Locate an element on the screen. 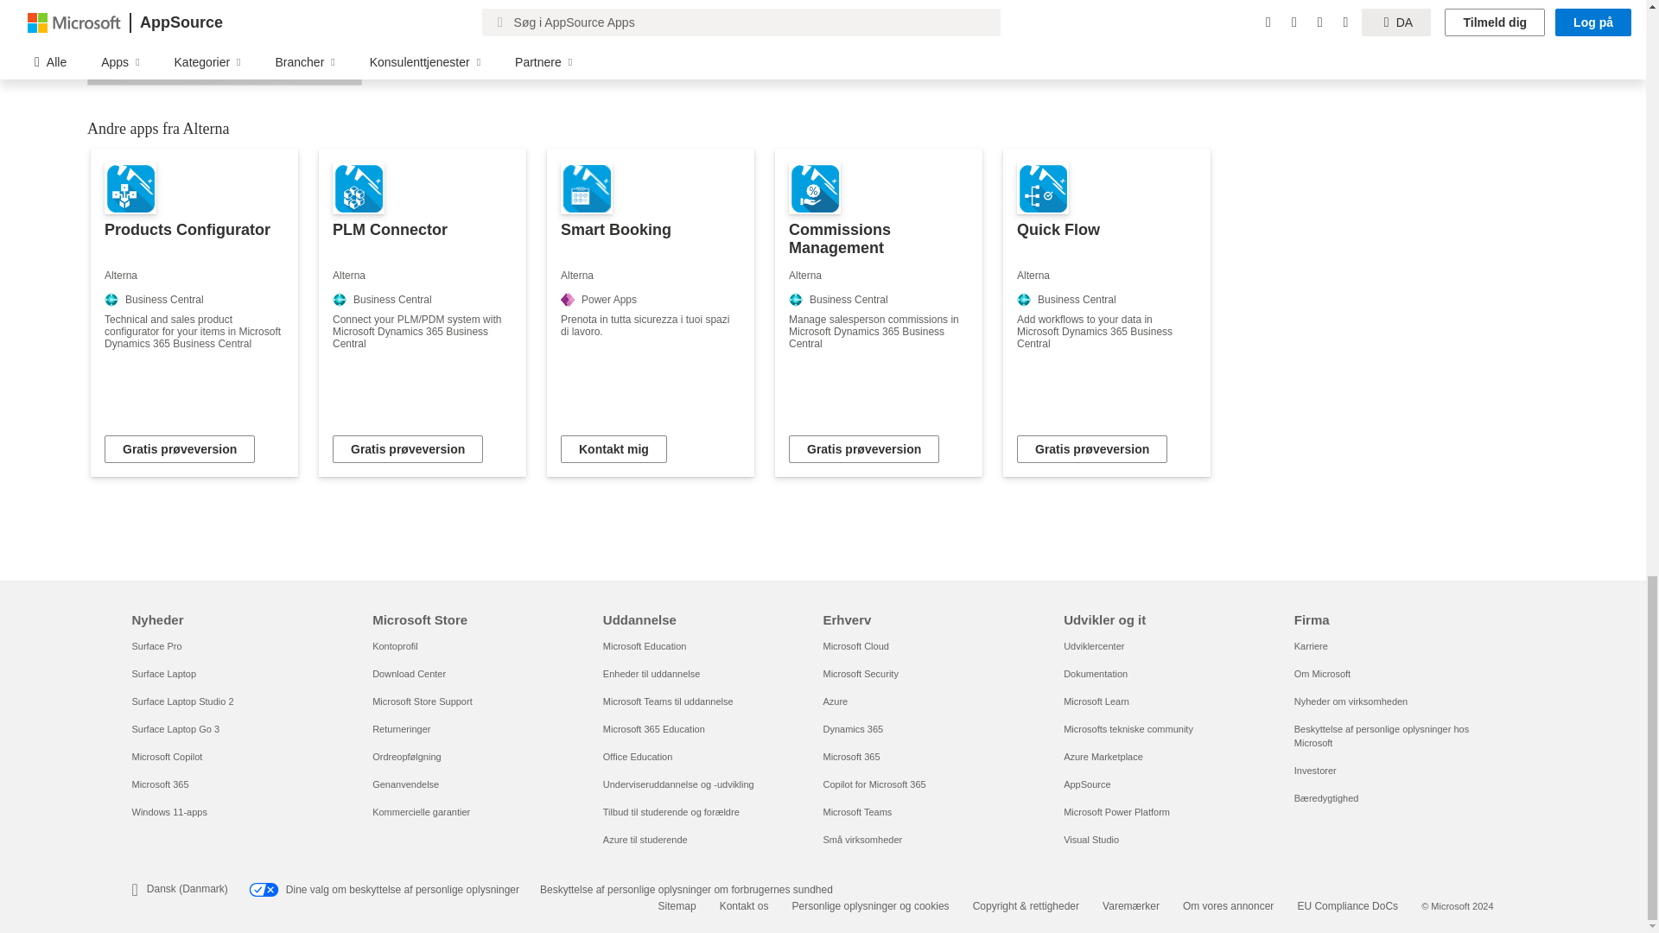 Image resolution: width=1659 pixels, height=933 pixels. Surface Pro is located at coordinates (156, 645).